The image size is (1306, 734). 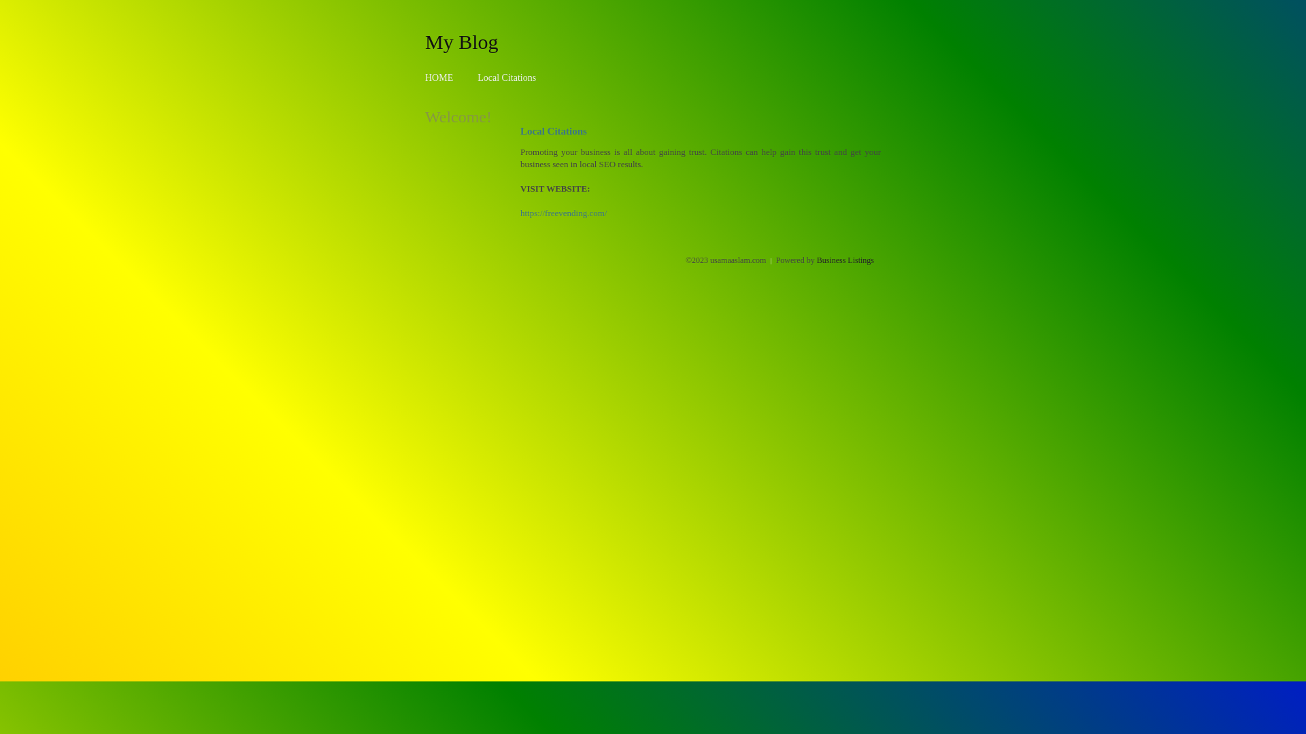 I want to click on My Blog, so click(x=462, y=41).